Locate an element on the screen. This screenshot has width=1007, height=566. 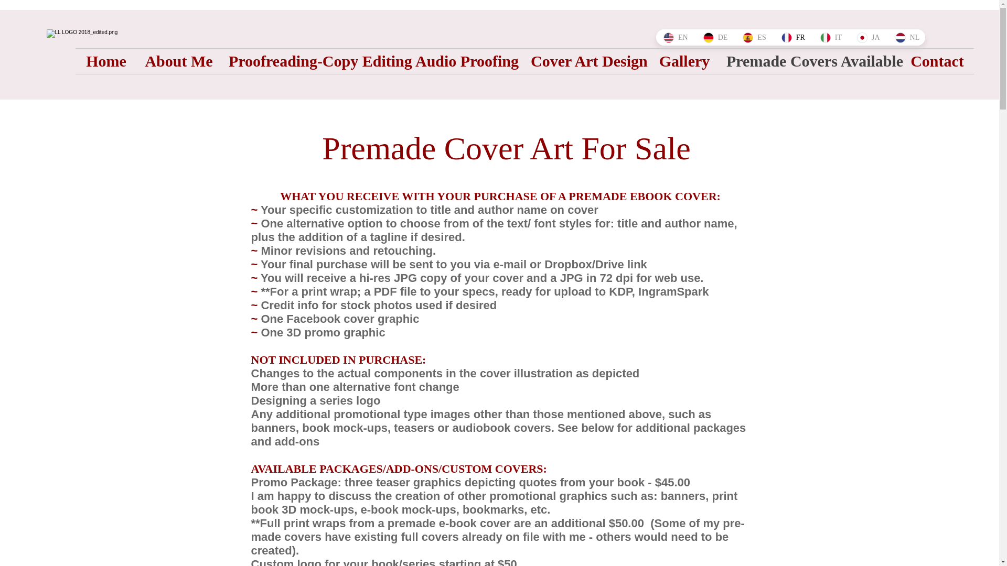
DE is located at coordinates (715, 38).